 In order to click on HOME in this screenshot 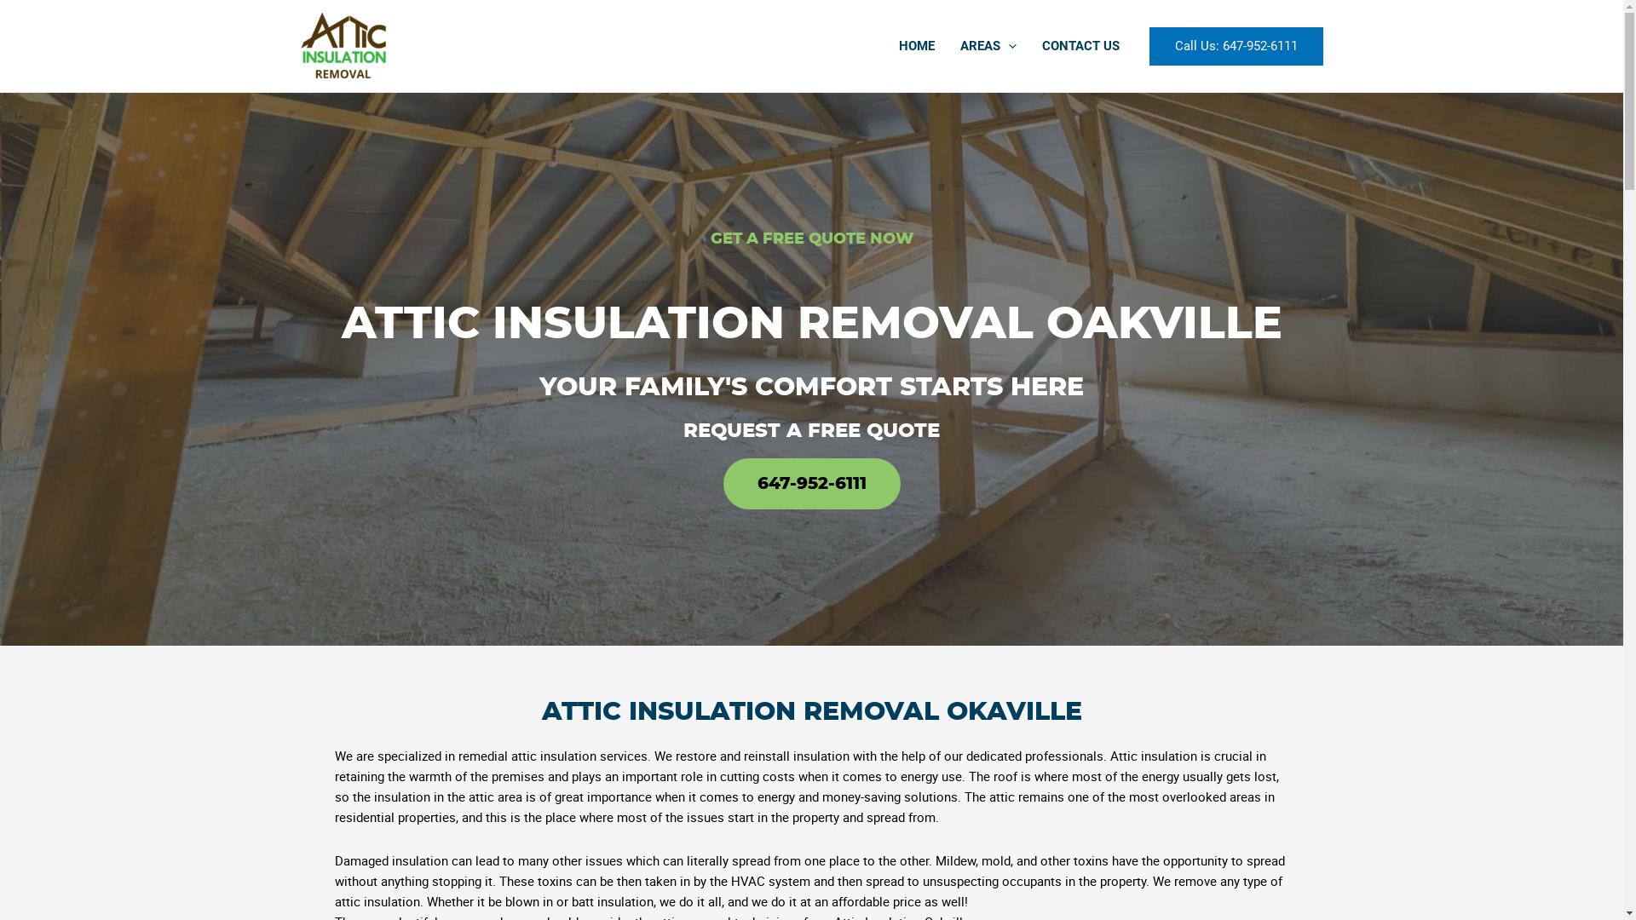, I will do `click(917, 46)`.